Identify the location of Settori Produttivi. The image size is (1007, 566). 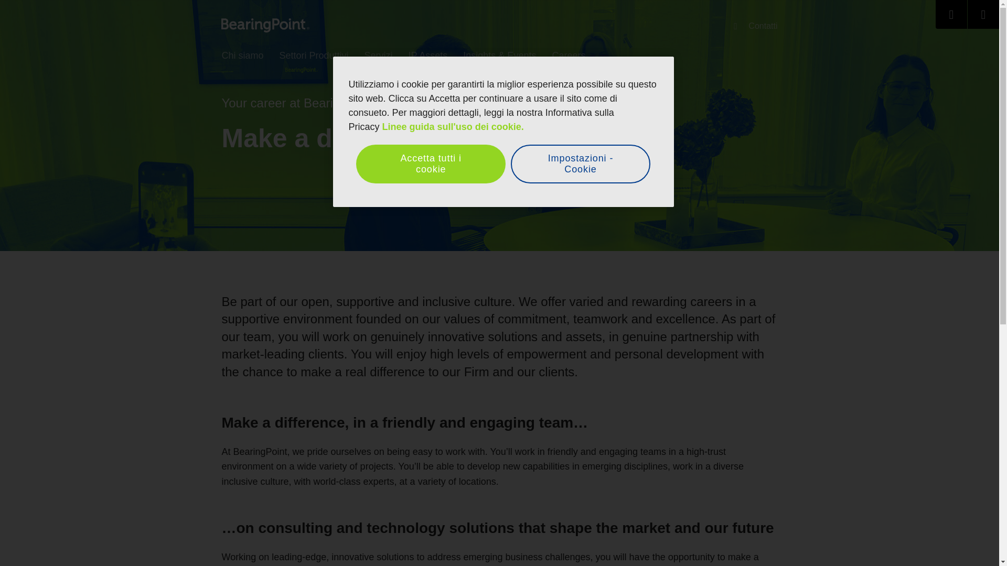
(314, 56).